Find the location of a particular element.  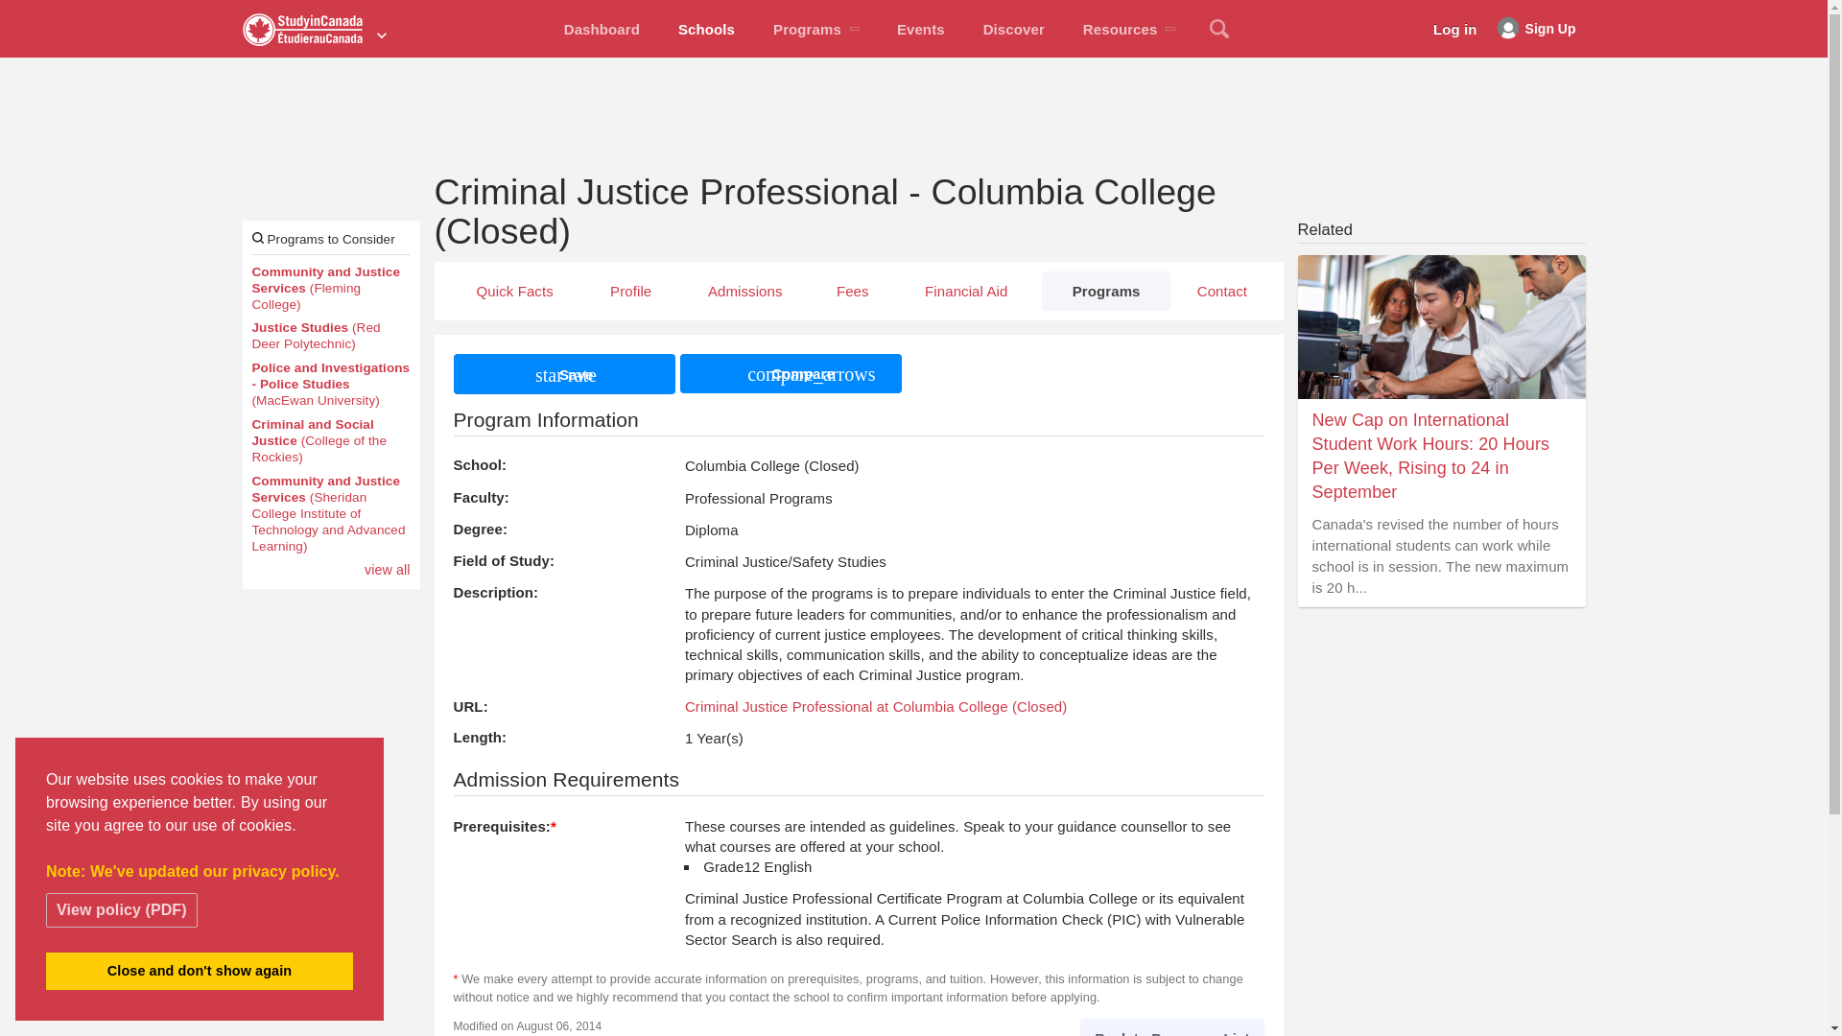

Schools is located at coordinates (706, 29).